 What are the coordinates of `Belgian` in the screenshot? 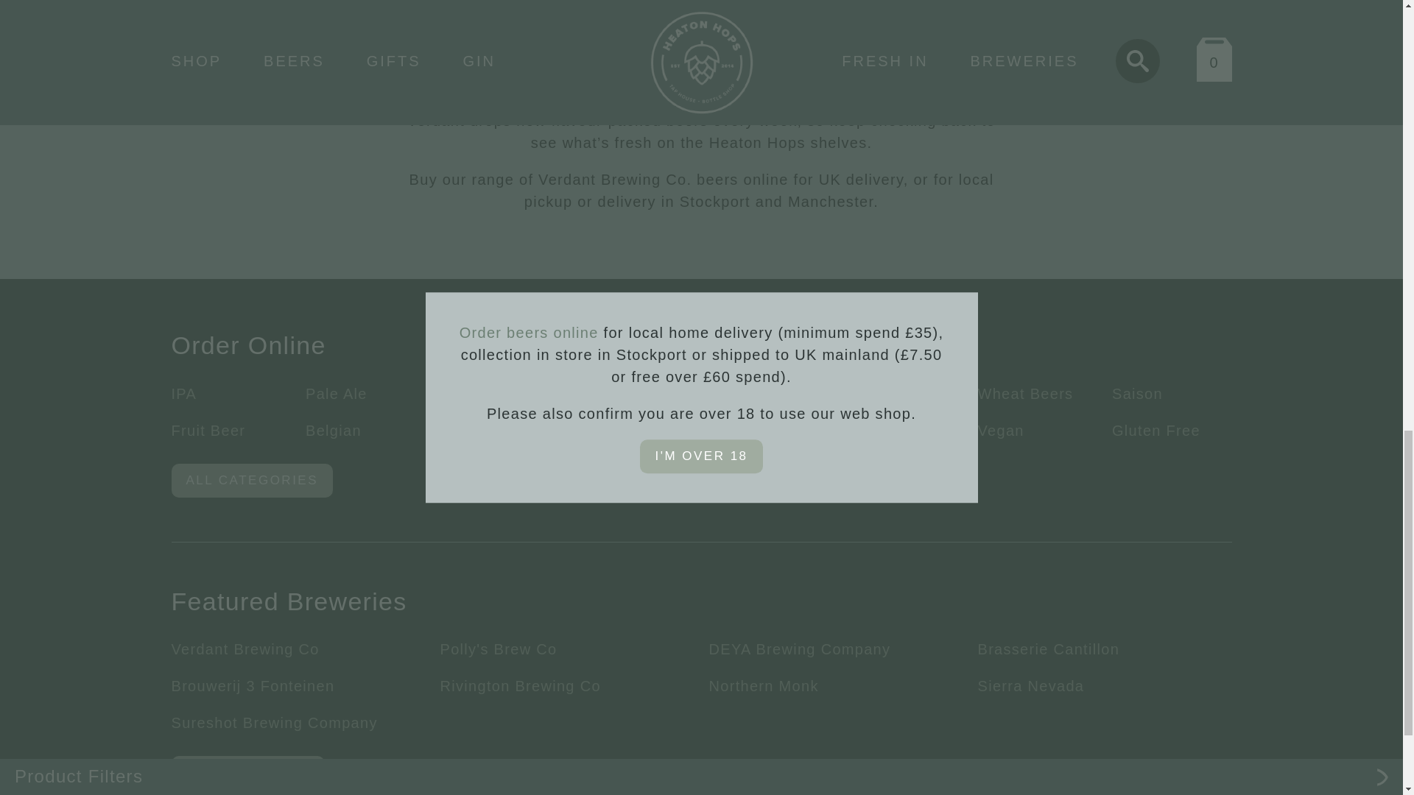 It's located at (333, 430).